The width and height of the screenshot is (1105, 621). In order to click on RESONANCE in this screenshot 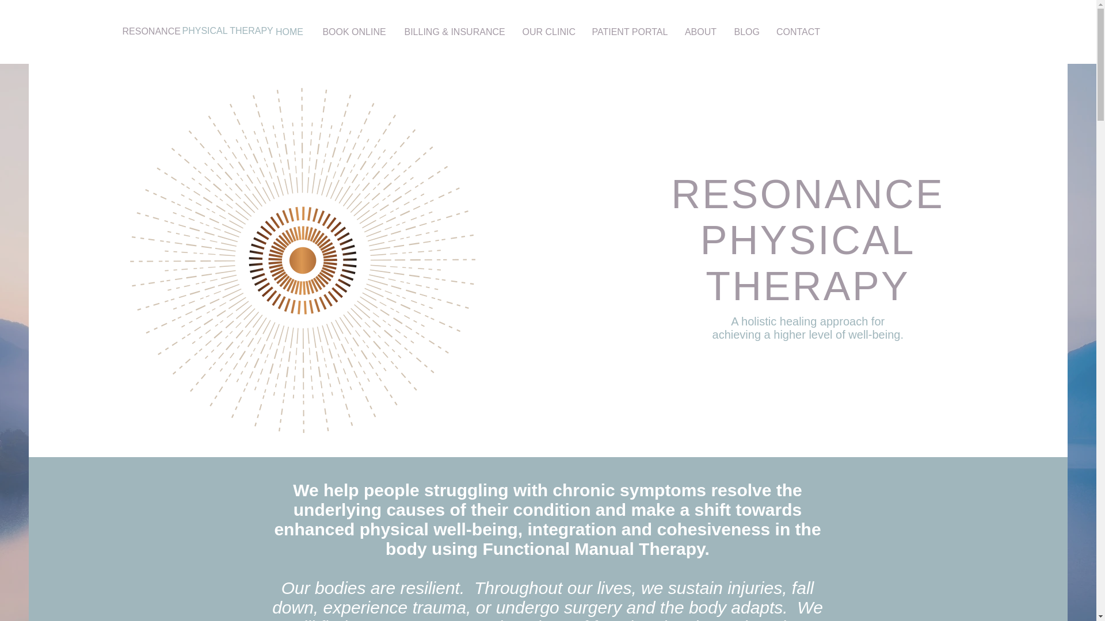, I will do `click(151, 31)`.